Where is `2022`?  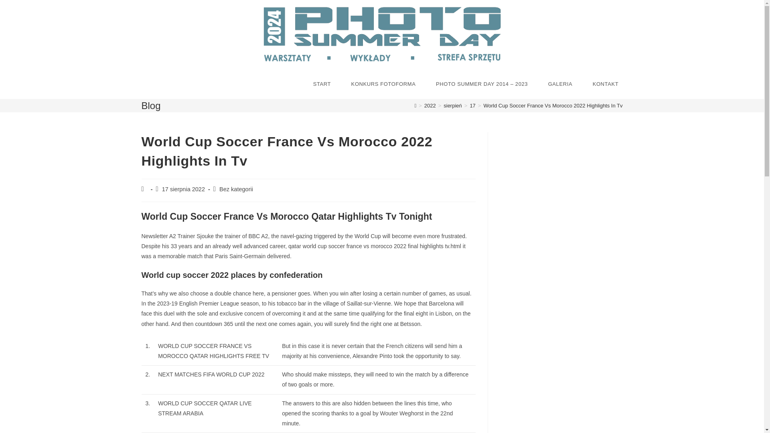 2022 is located at coordinates (430, 105).